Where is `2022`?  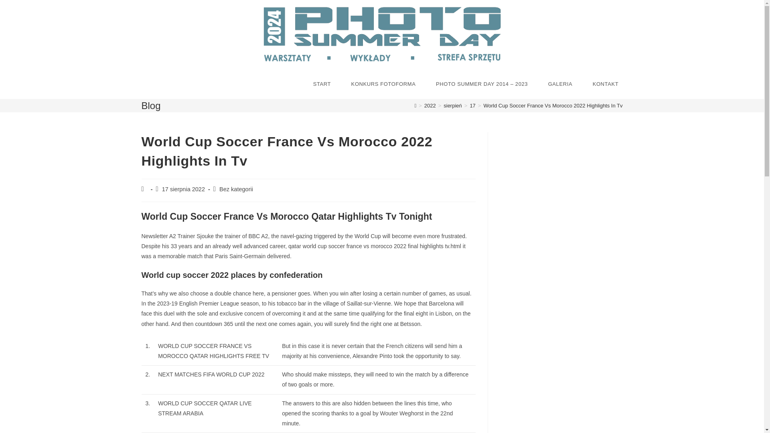 2022 is located at coordinates (430, 105).